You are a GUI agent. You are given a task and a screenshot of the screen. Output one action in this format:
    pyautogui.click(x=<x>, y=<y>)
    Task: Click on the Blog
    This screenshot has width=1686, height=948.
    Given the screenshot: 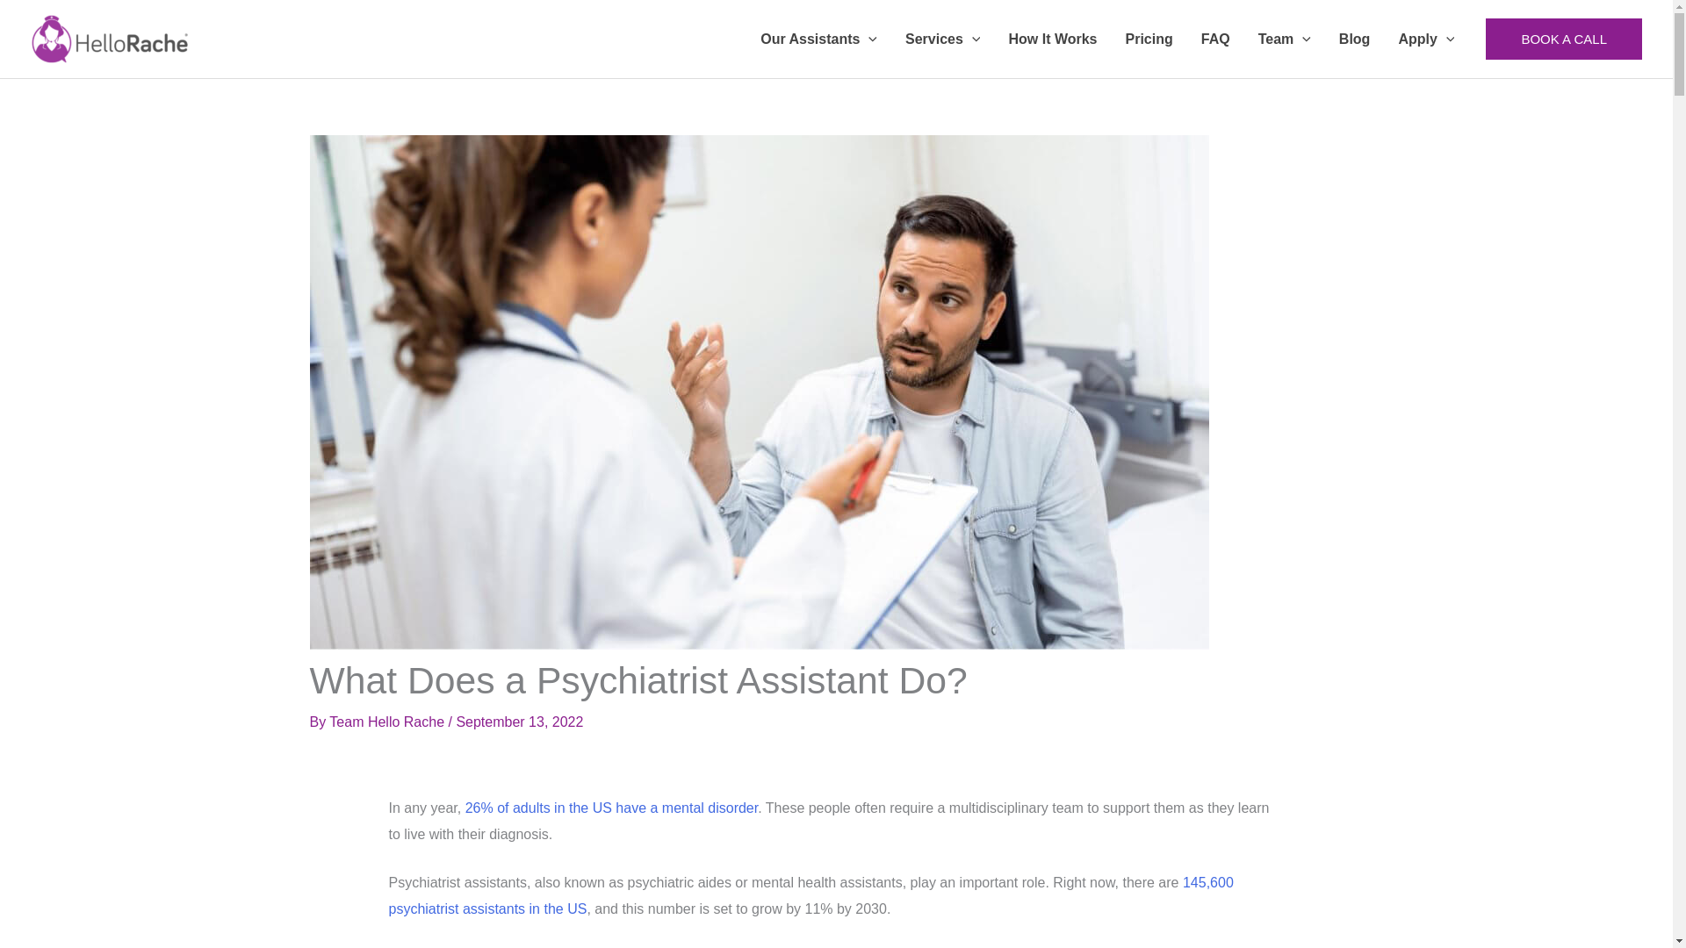 What is the action you would take?
    pyautogui.click(x=1354, y=39)
    